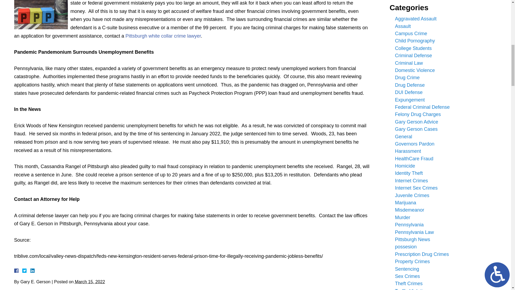  I want to click on PPP, so click(41, 15).